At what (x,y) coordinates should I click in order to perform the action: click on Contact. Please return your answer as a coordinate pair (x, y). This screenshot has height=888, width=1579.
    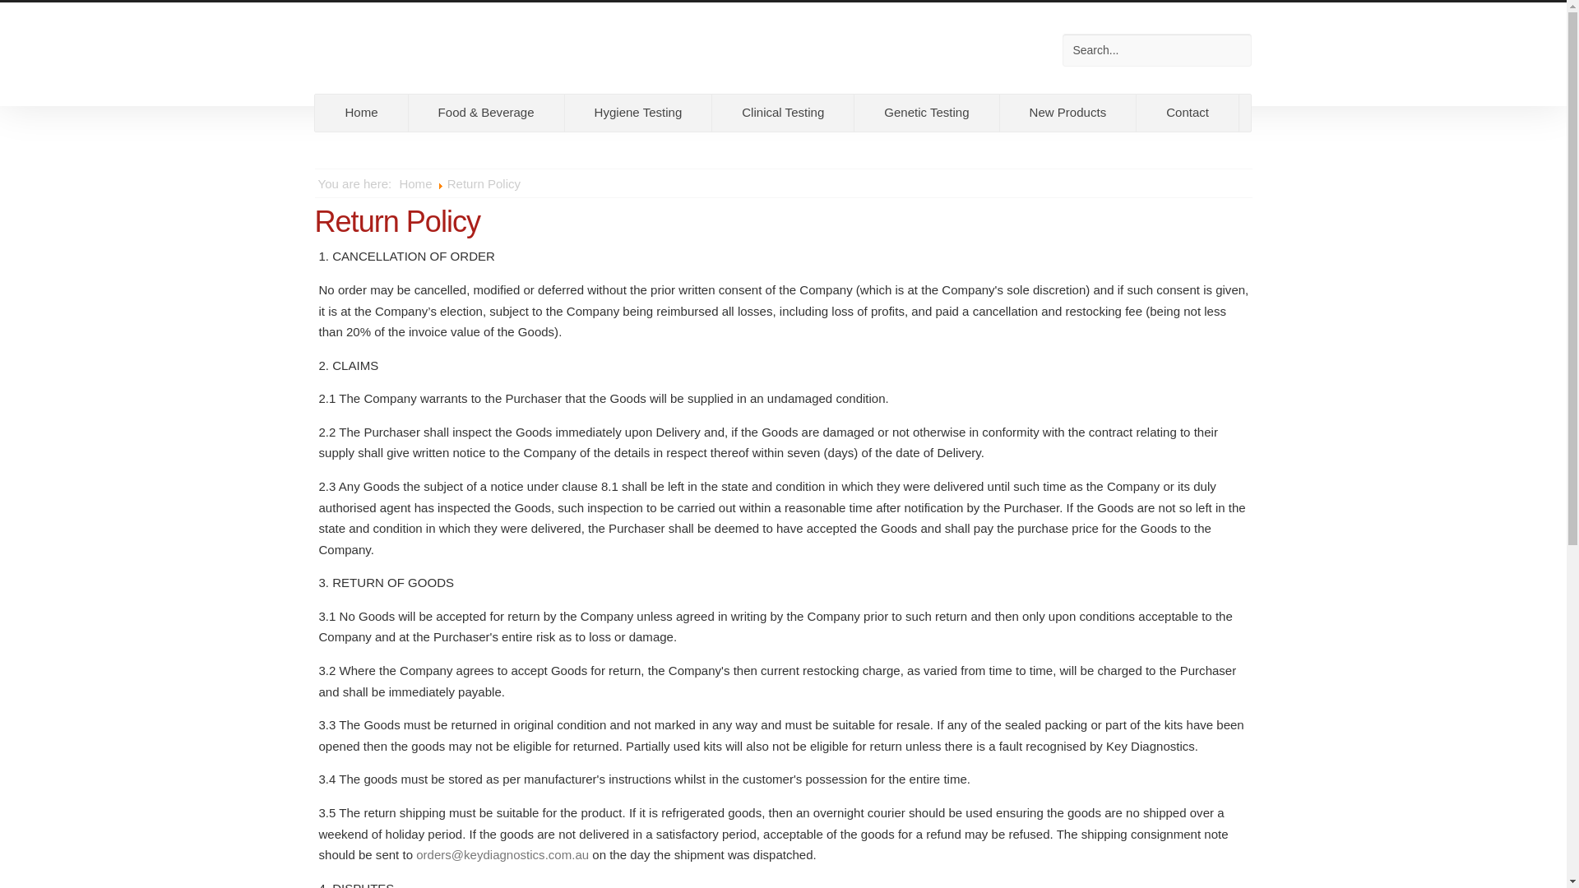
    Looking at the image, I should click on (1188, 112).